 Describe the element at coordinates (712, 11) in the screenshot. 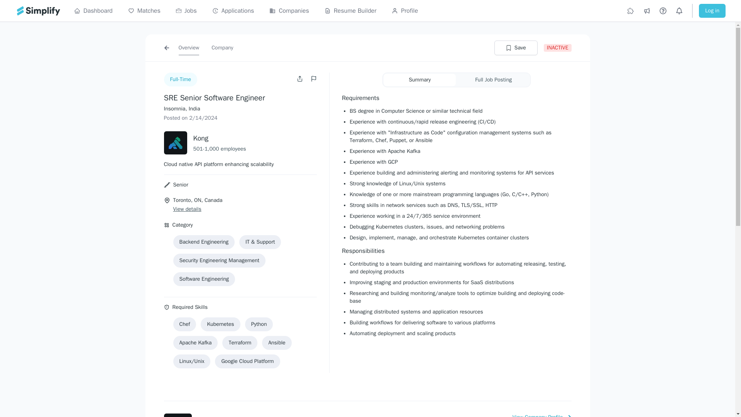

I see `Log in` at that location.